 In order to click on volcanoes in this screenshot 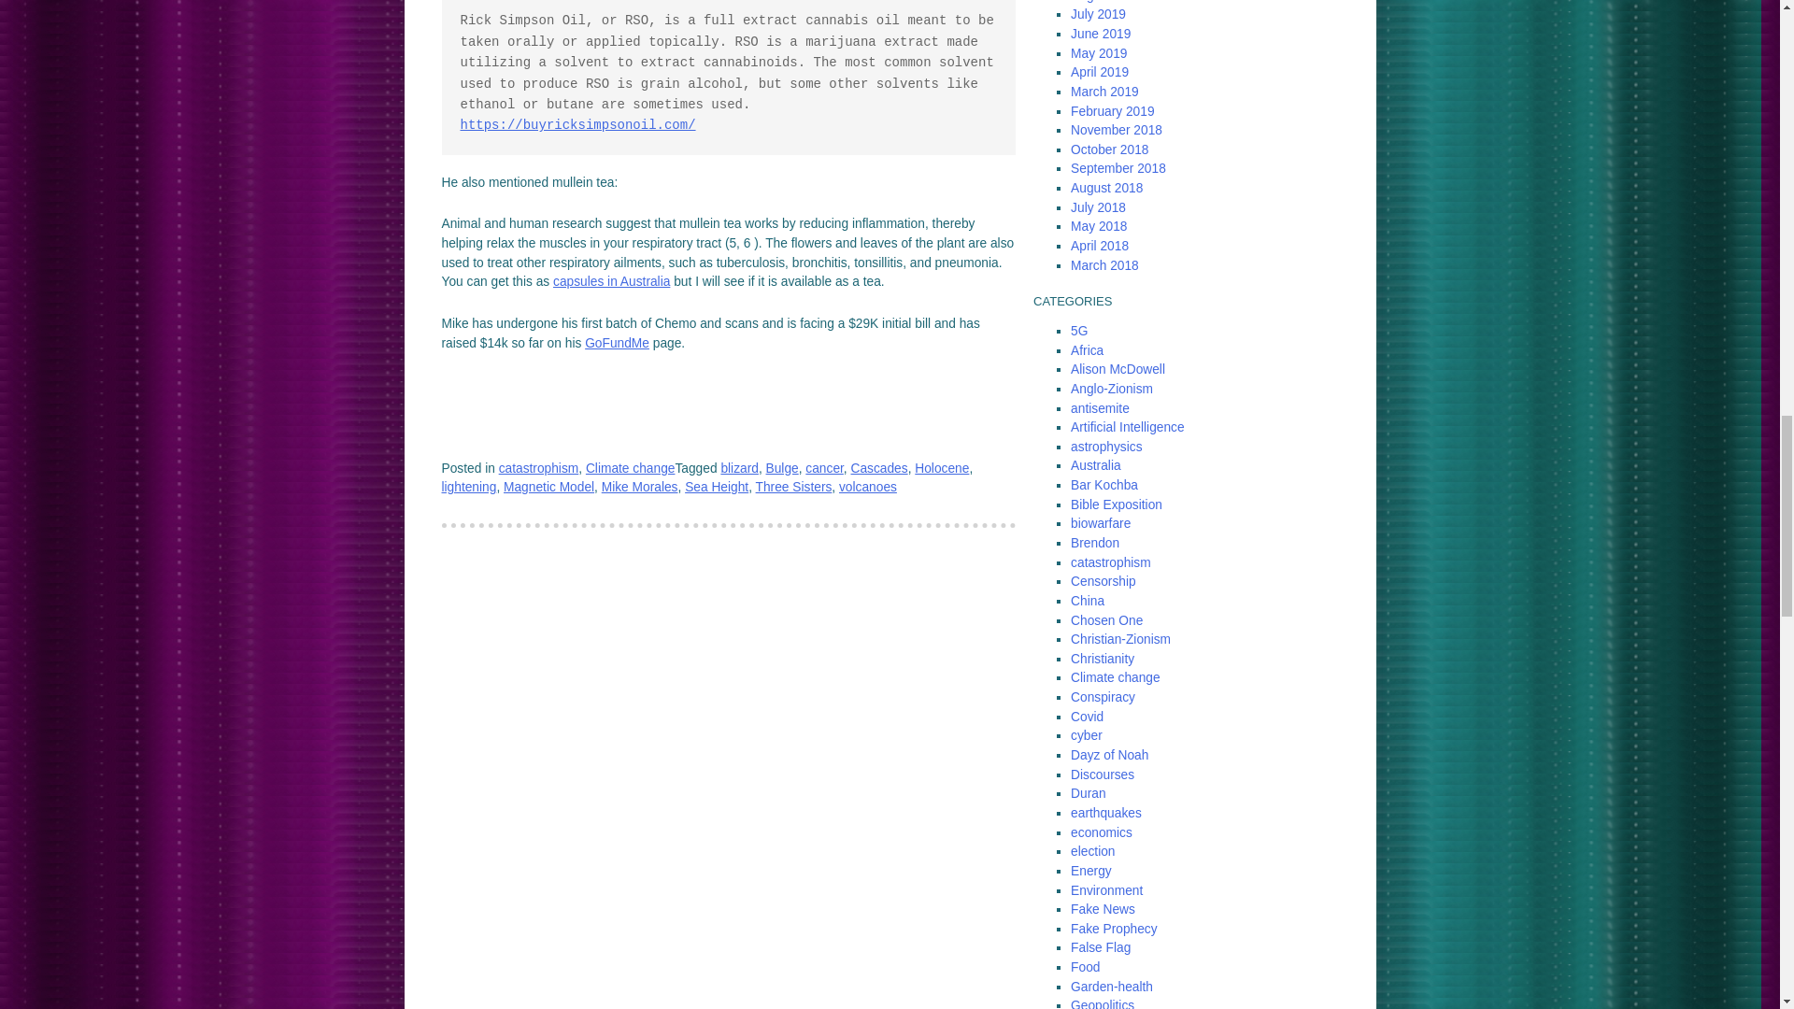, I will do `click(868, 488)`.